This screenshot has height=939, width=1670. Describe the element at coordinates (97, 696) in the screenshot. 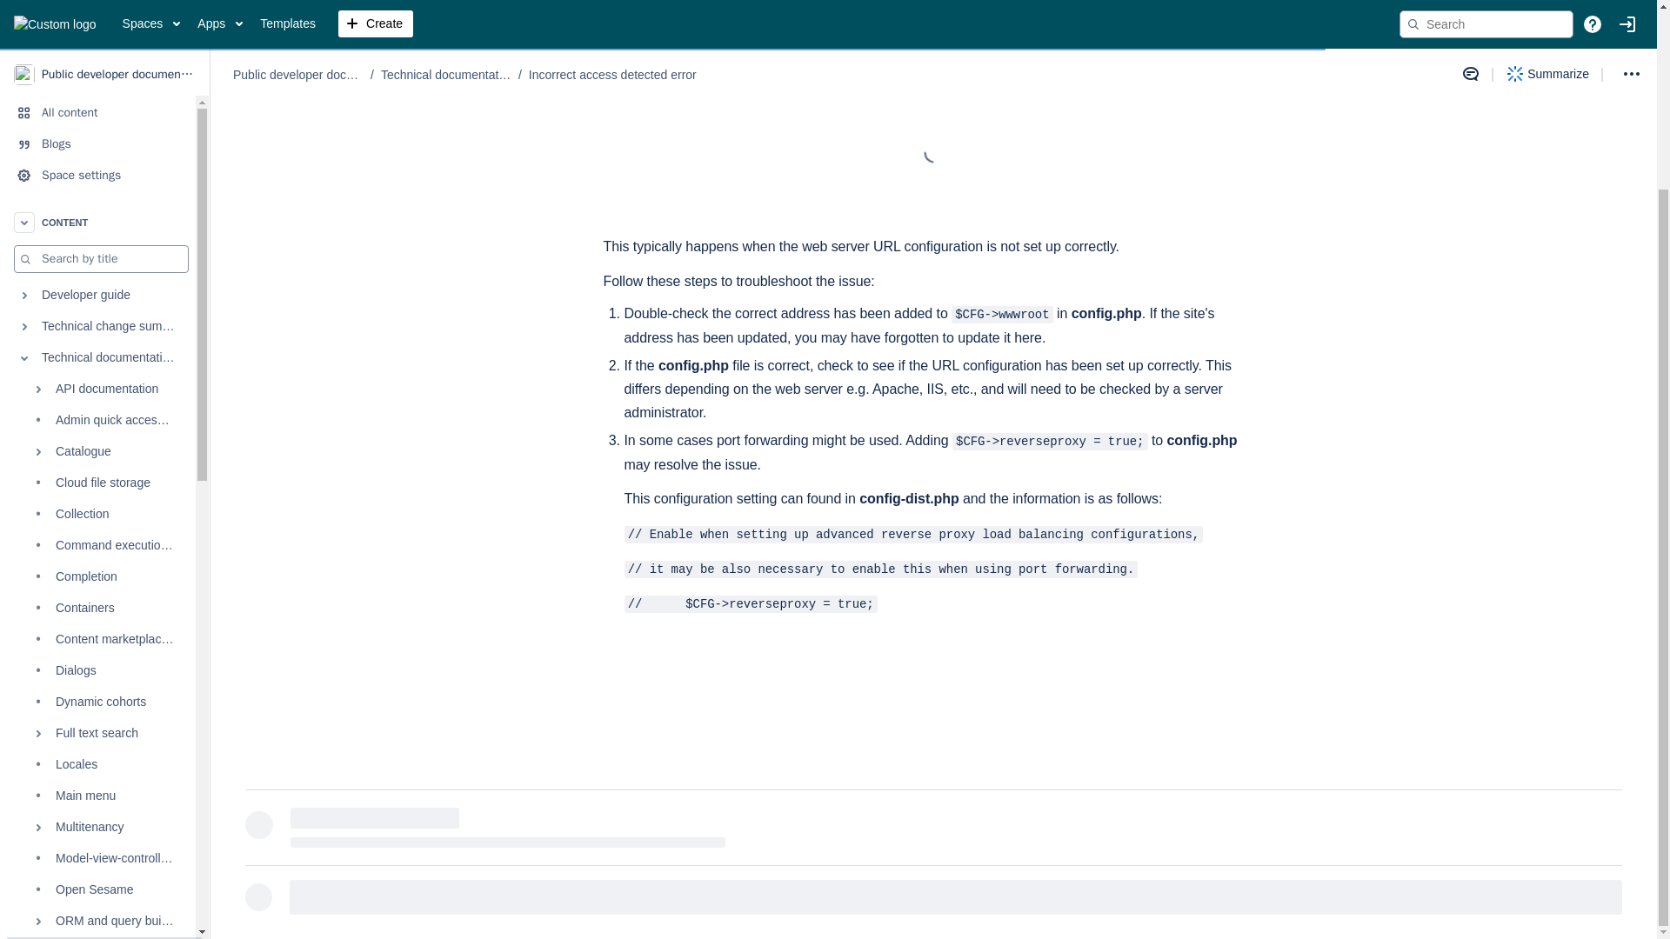

I see `ORM and query builder` at that location.